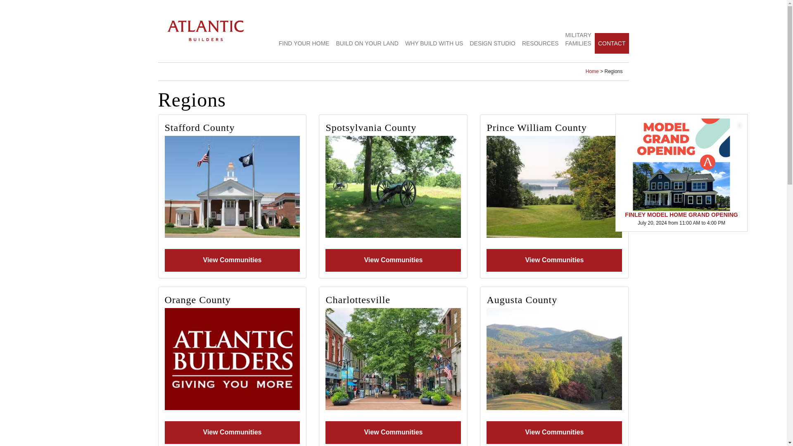 The image size is (793, 446). What do you see at coordinates (554, 359) in the screenshot?
I see `More in Augusta County` at bounding box center [554, 359].